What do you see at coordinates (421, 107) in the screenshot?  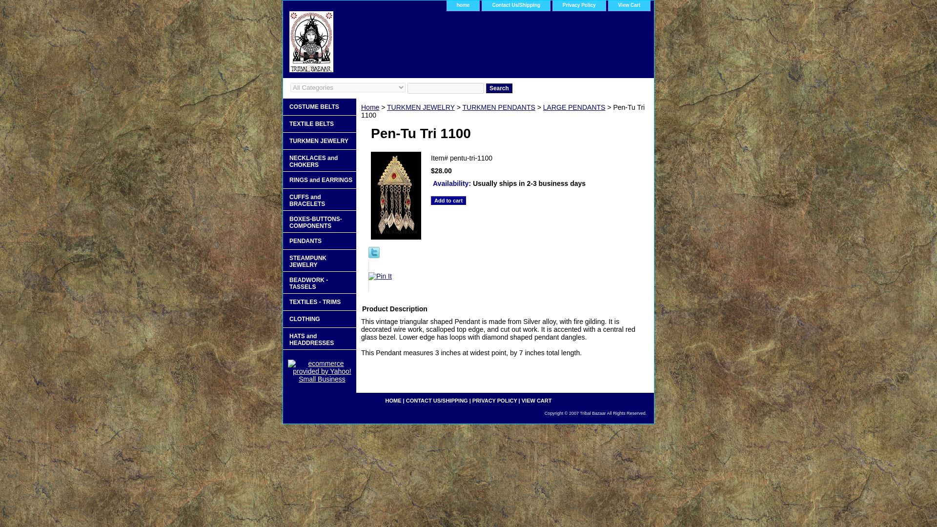 I see `TURKMEN JEWELRY` at bounding box center [421, 107].